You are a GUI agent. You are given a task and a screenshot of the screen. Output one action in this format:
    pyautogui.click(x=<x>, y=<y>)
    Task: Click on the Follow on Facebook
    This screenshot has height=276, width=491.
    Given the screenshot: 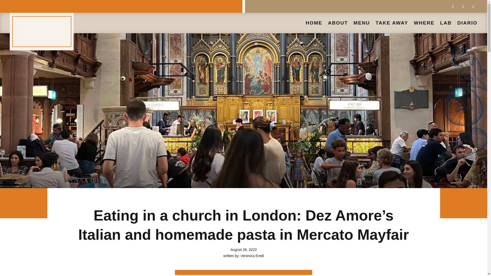 What is the action you would take?
    pyautogui.click(x=453, y=7)
    